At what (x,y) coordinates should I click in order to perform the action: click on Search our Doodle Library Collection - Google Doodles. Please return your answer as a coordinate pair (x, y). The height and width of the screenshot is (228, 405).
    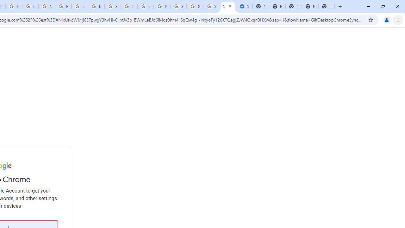
    Looking at the image, I should click on (113, 6).